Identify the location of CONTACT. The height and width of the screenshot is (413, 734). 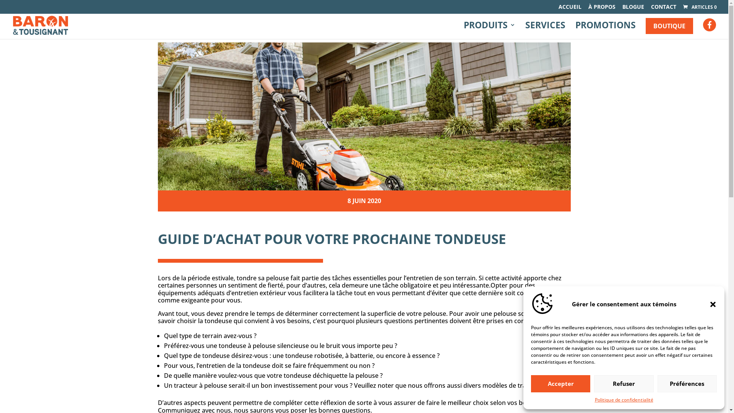
(664, 9).